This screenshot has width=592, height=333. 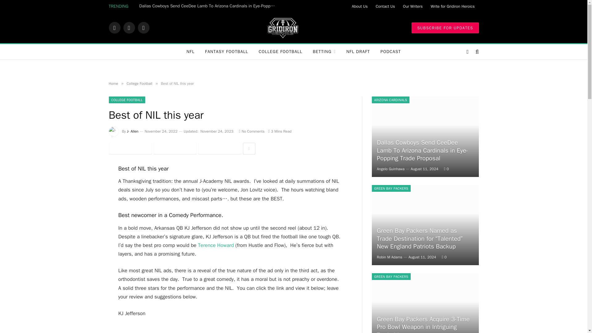 What do you see at coordinates (281, 52) in the screenshot?
I see `COLLEGE FOOTBALL` at bounding box center [281, 52].